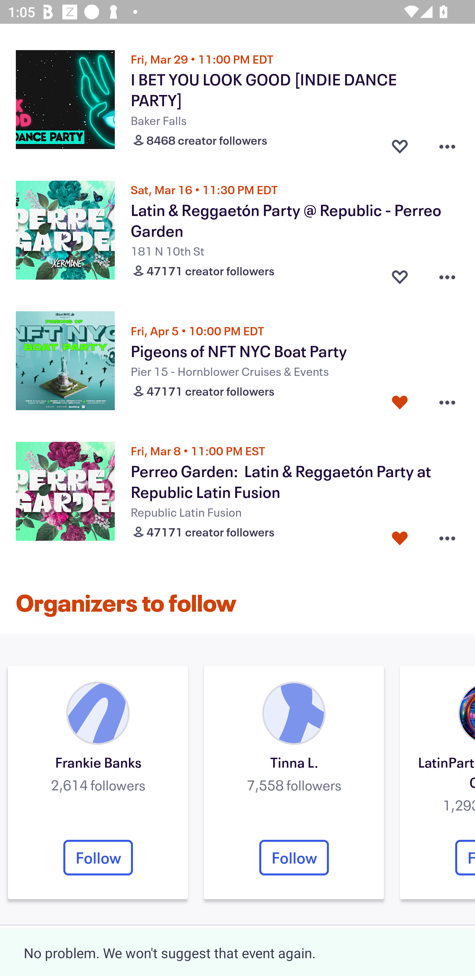 This screenshot has height=976, width=475. I want to click on Favorite button, so click(400, 274).